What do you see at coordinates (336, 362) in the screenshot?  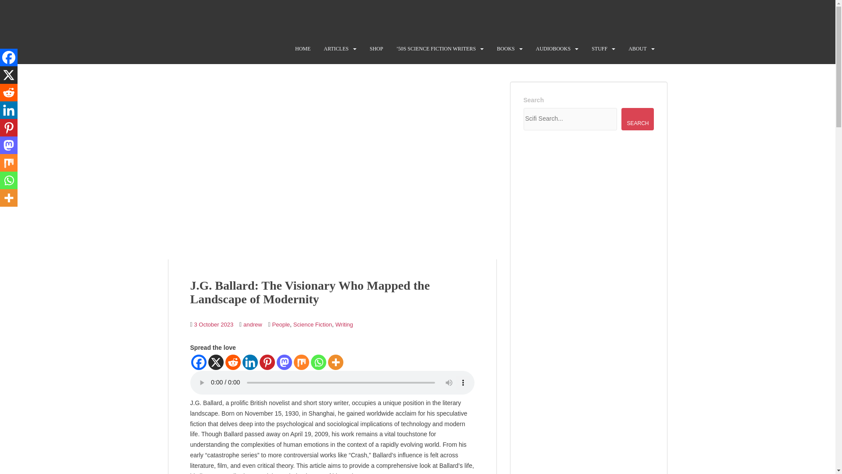 I see `More` at bounding box center [336, 362].